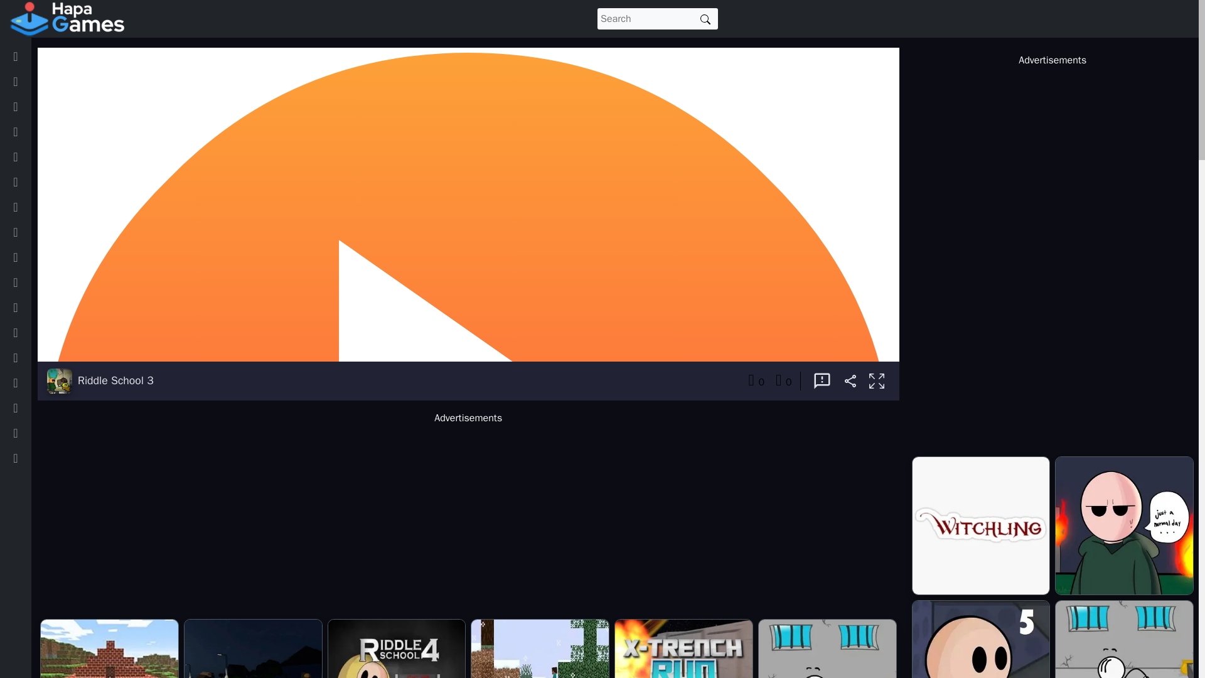  What do you see at coordinates (33, 232) in the screenshot?
I see `Driving` at bounding box center [33, 232].